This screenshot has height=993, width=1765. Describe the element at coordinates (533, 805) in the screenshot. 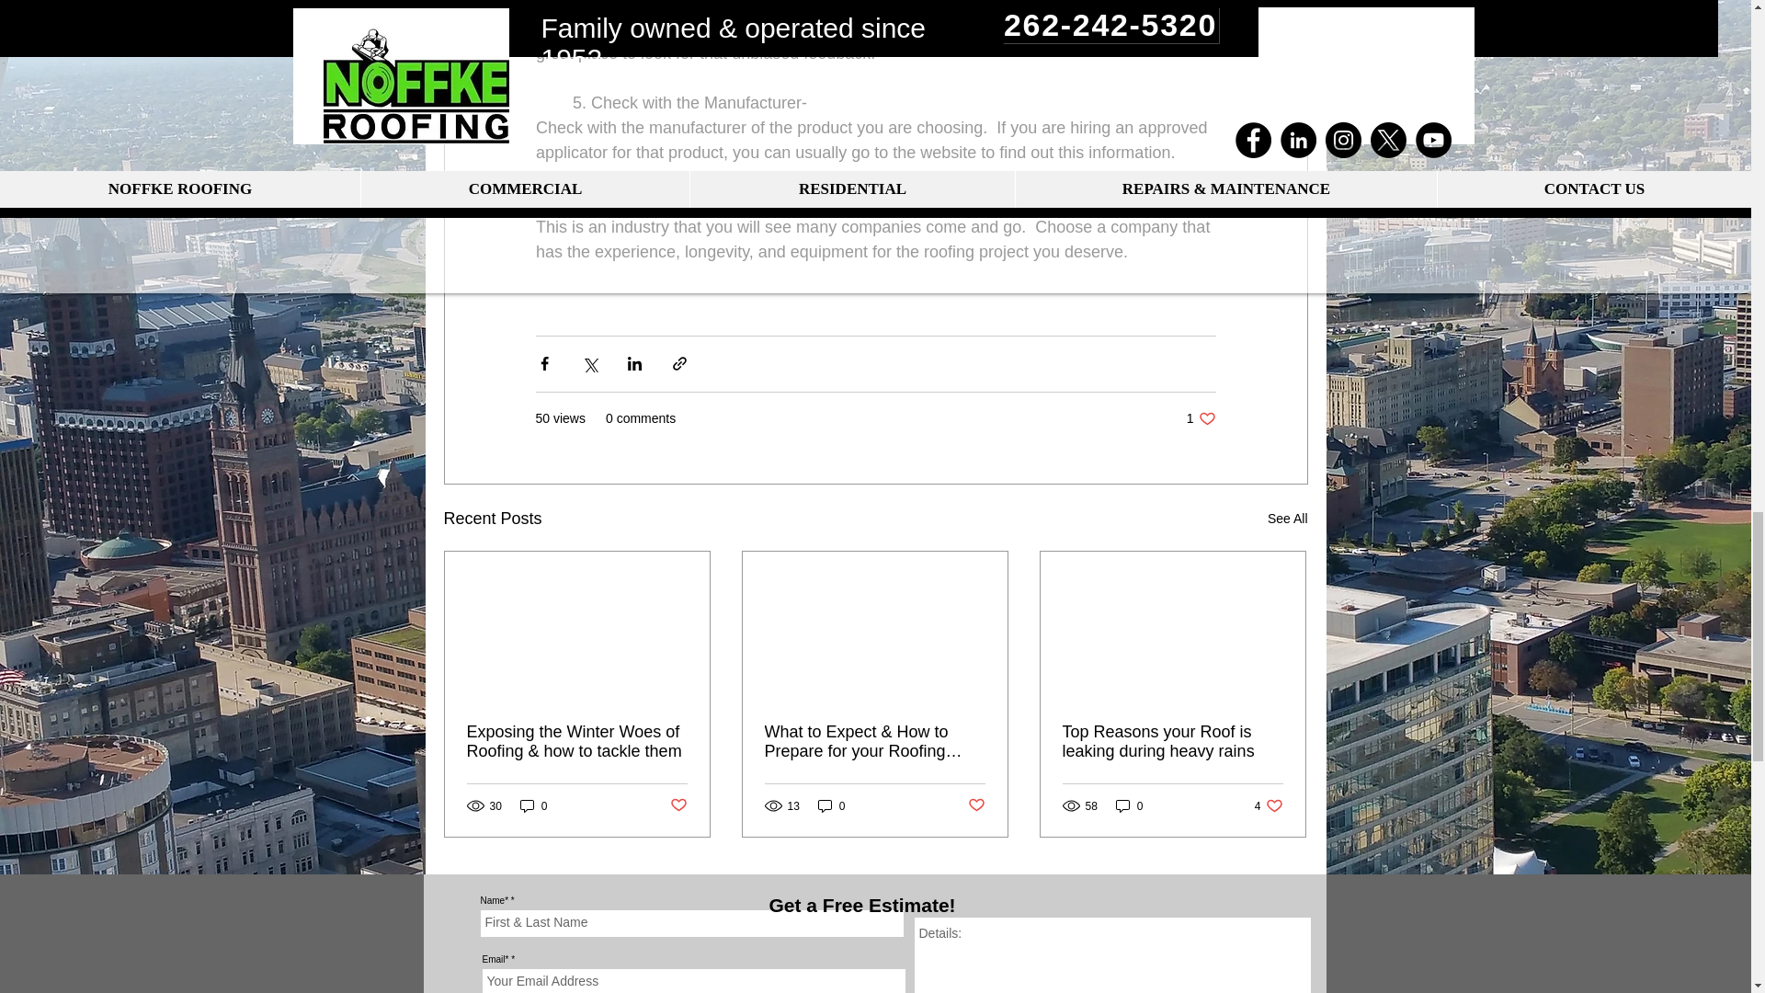

I see `0` at that location.